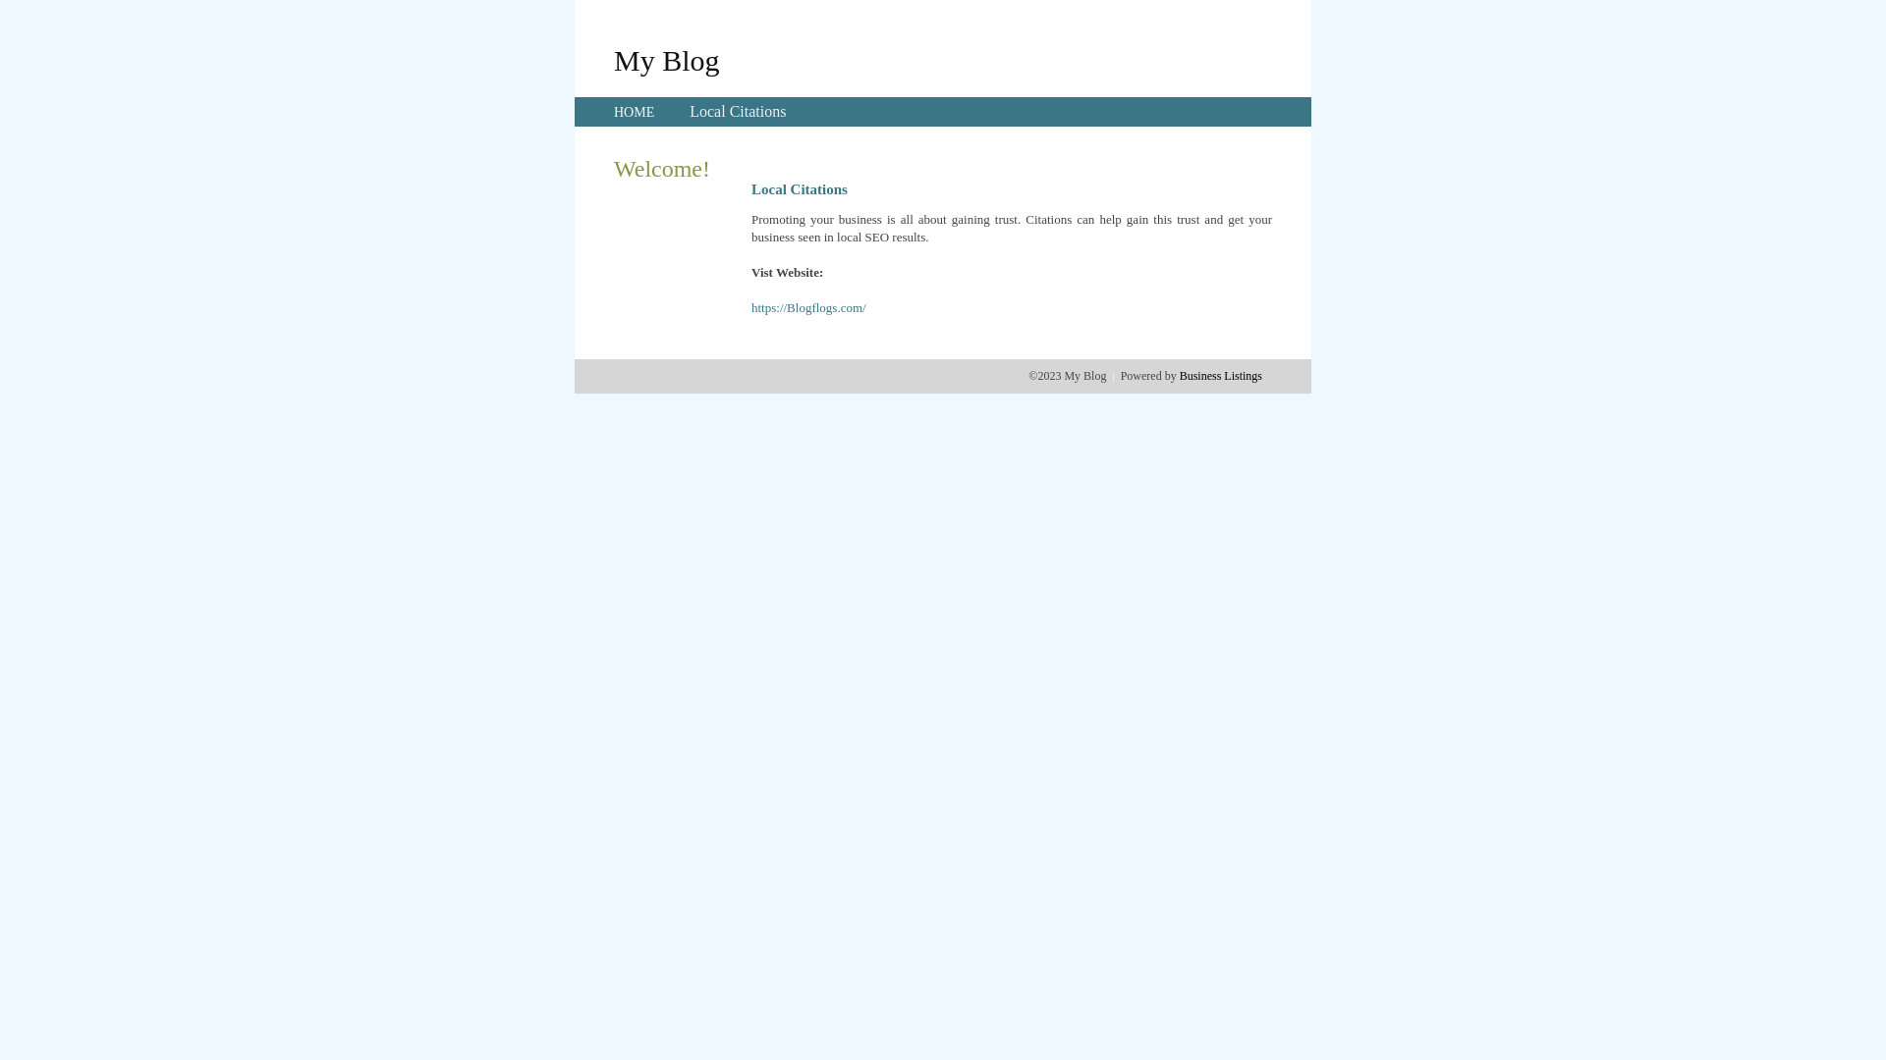 This screenshot has width=1886, height=1060. What do you see at coordinates (1221, 376) in the screenshot?
I see `Business Listings` at bounding box center [1221, 376].